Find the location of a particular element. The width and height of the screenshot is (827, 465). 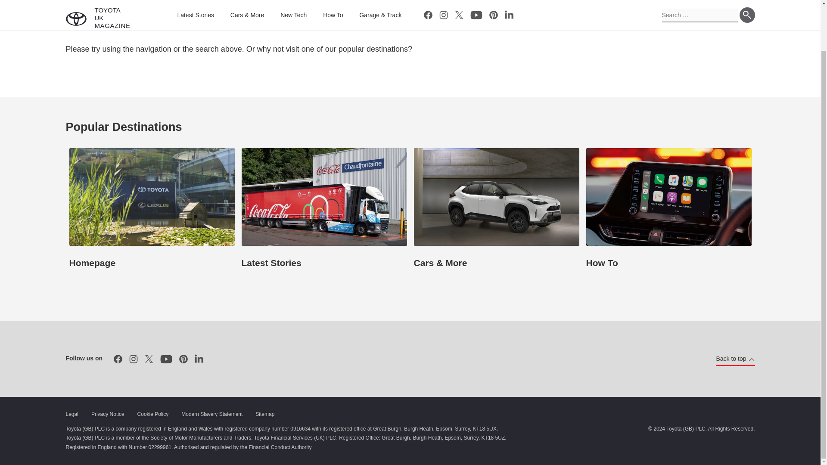

Modern Slavery Statement is located at coordinates (211, 414).